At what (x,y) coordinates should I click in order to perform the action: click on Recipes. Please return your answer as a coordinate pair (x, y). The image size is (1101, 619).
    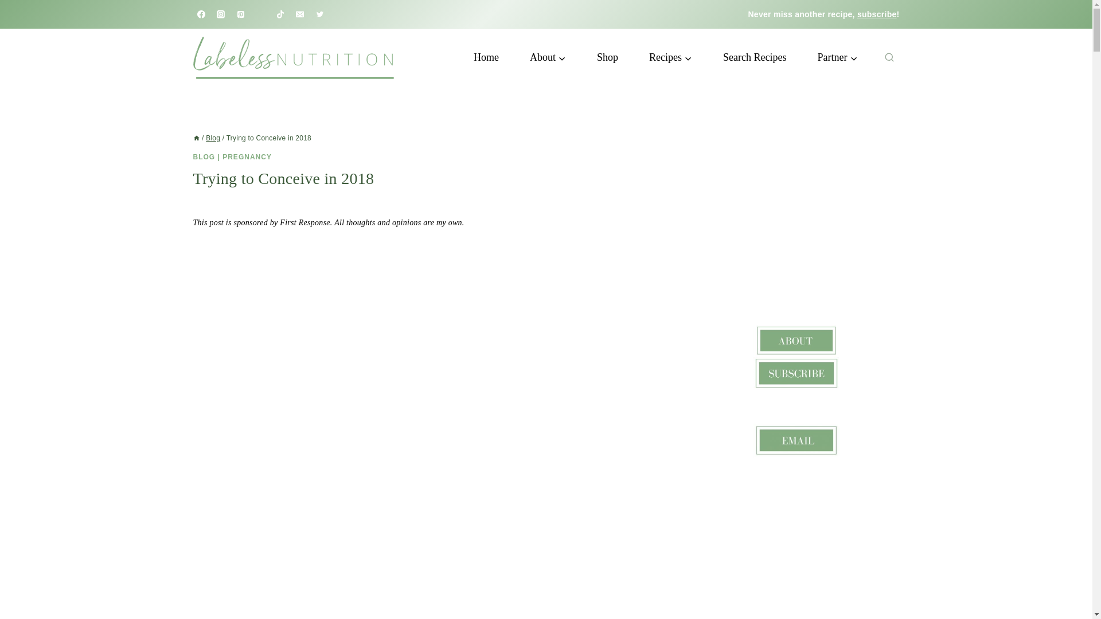
    Looking at the image, I should click on (671, 57).